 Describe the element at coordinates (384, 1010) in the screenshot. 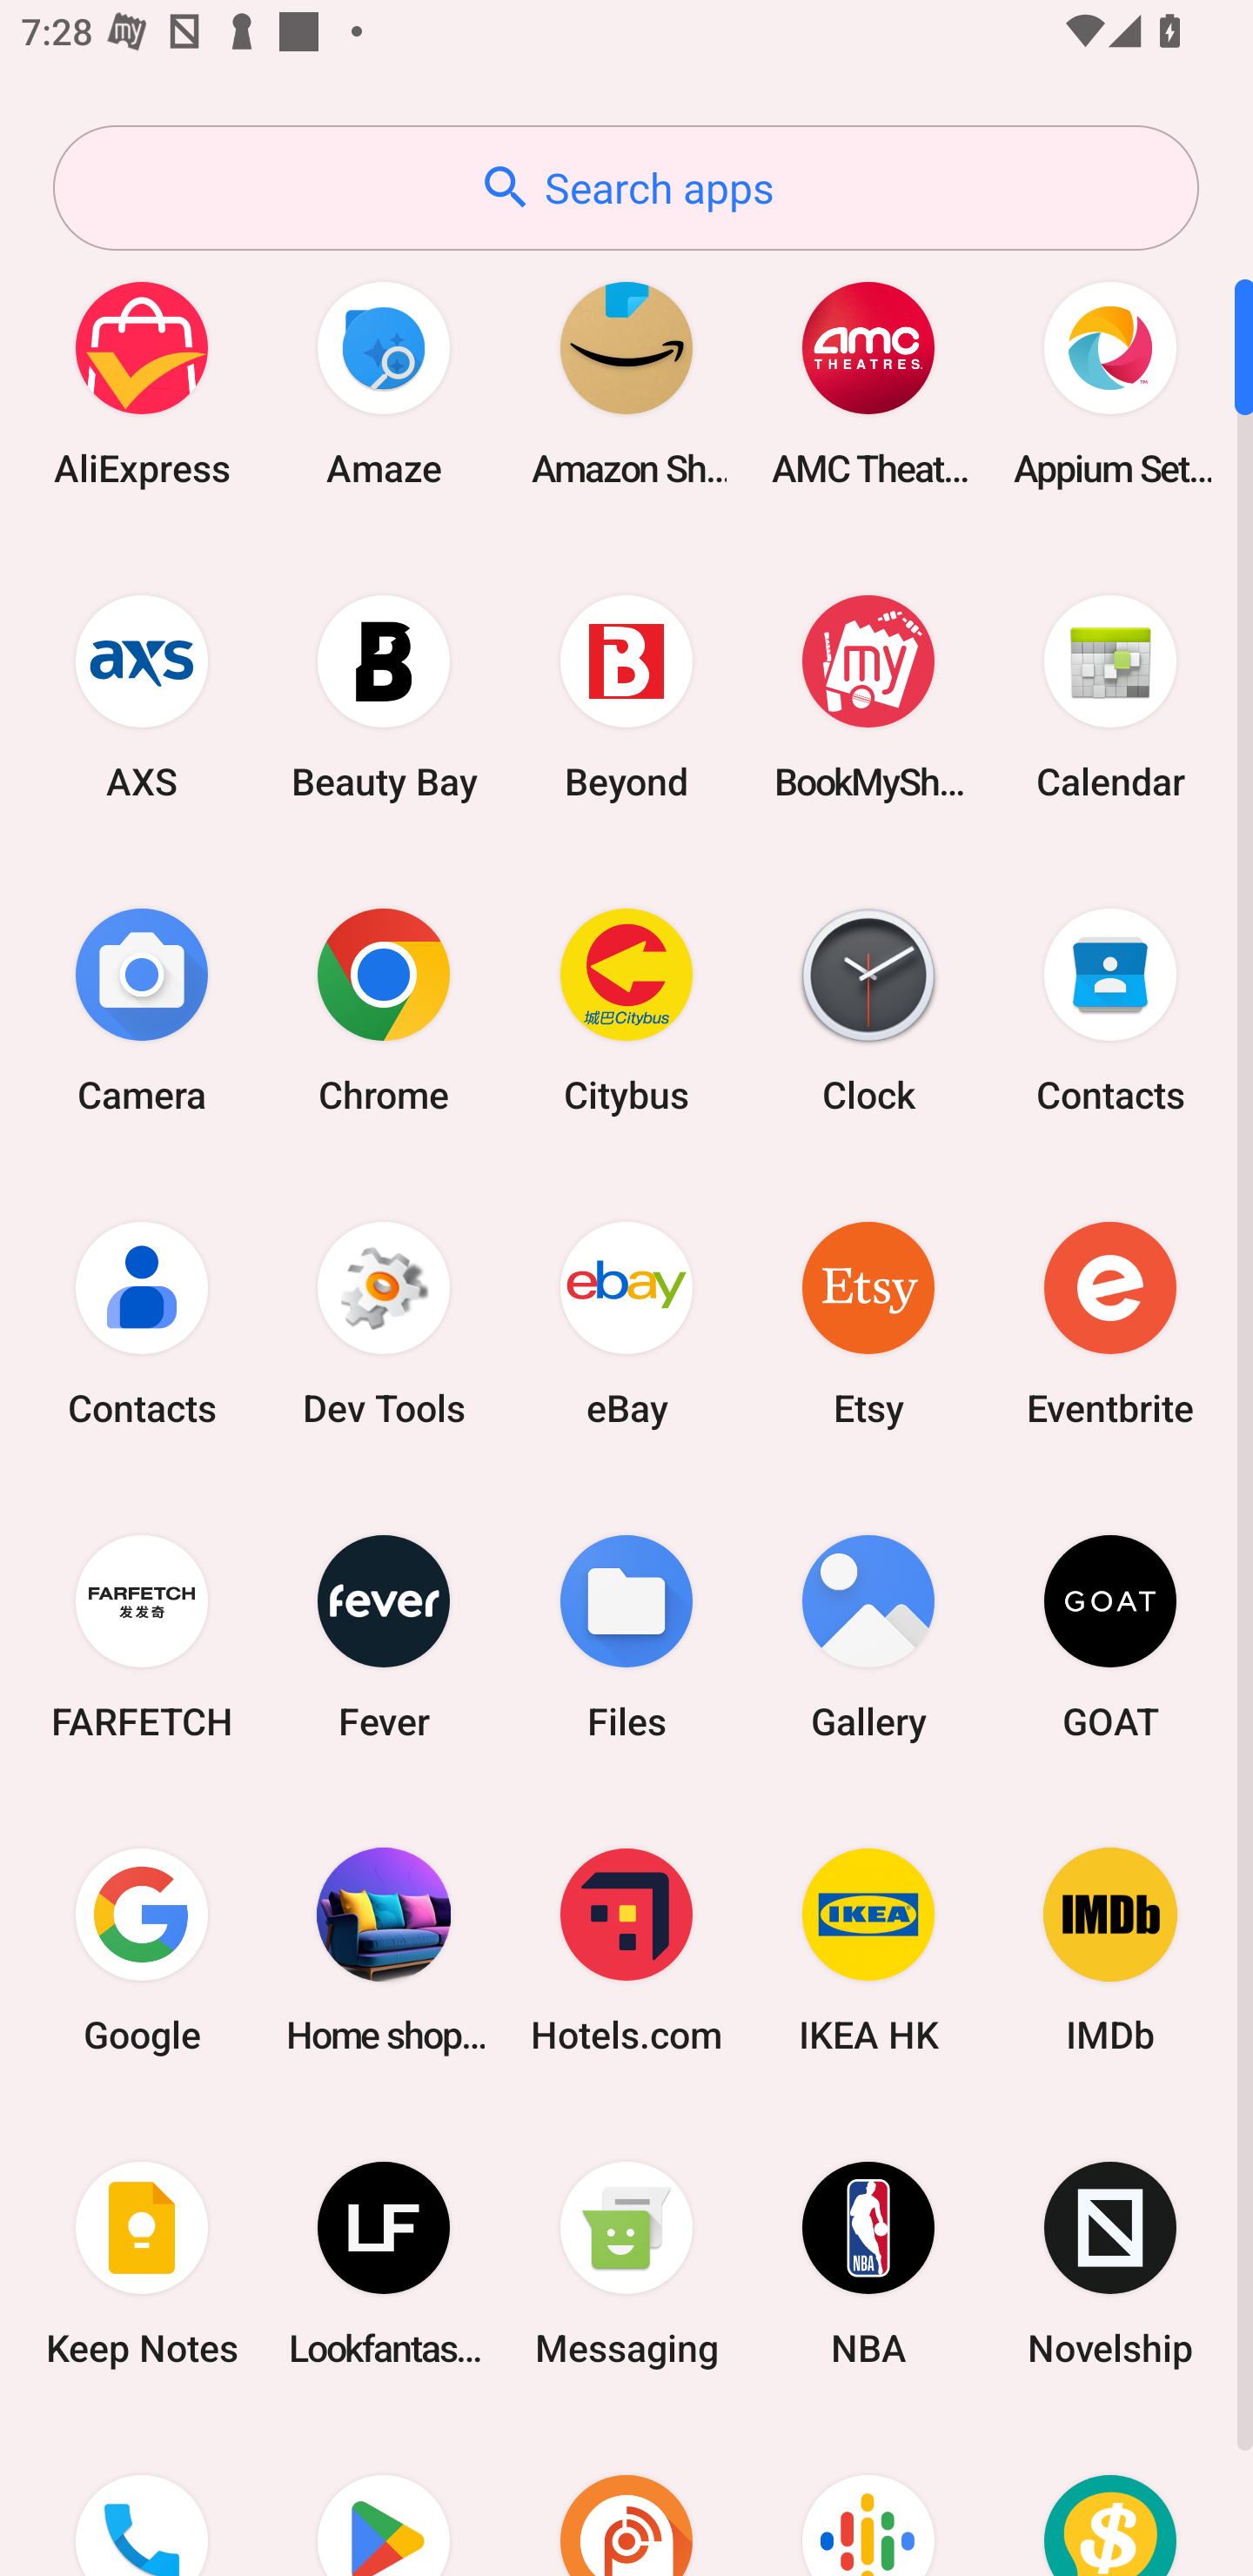

I see `Chrome` at that location.